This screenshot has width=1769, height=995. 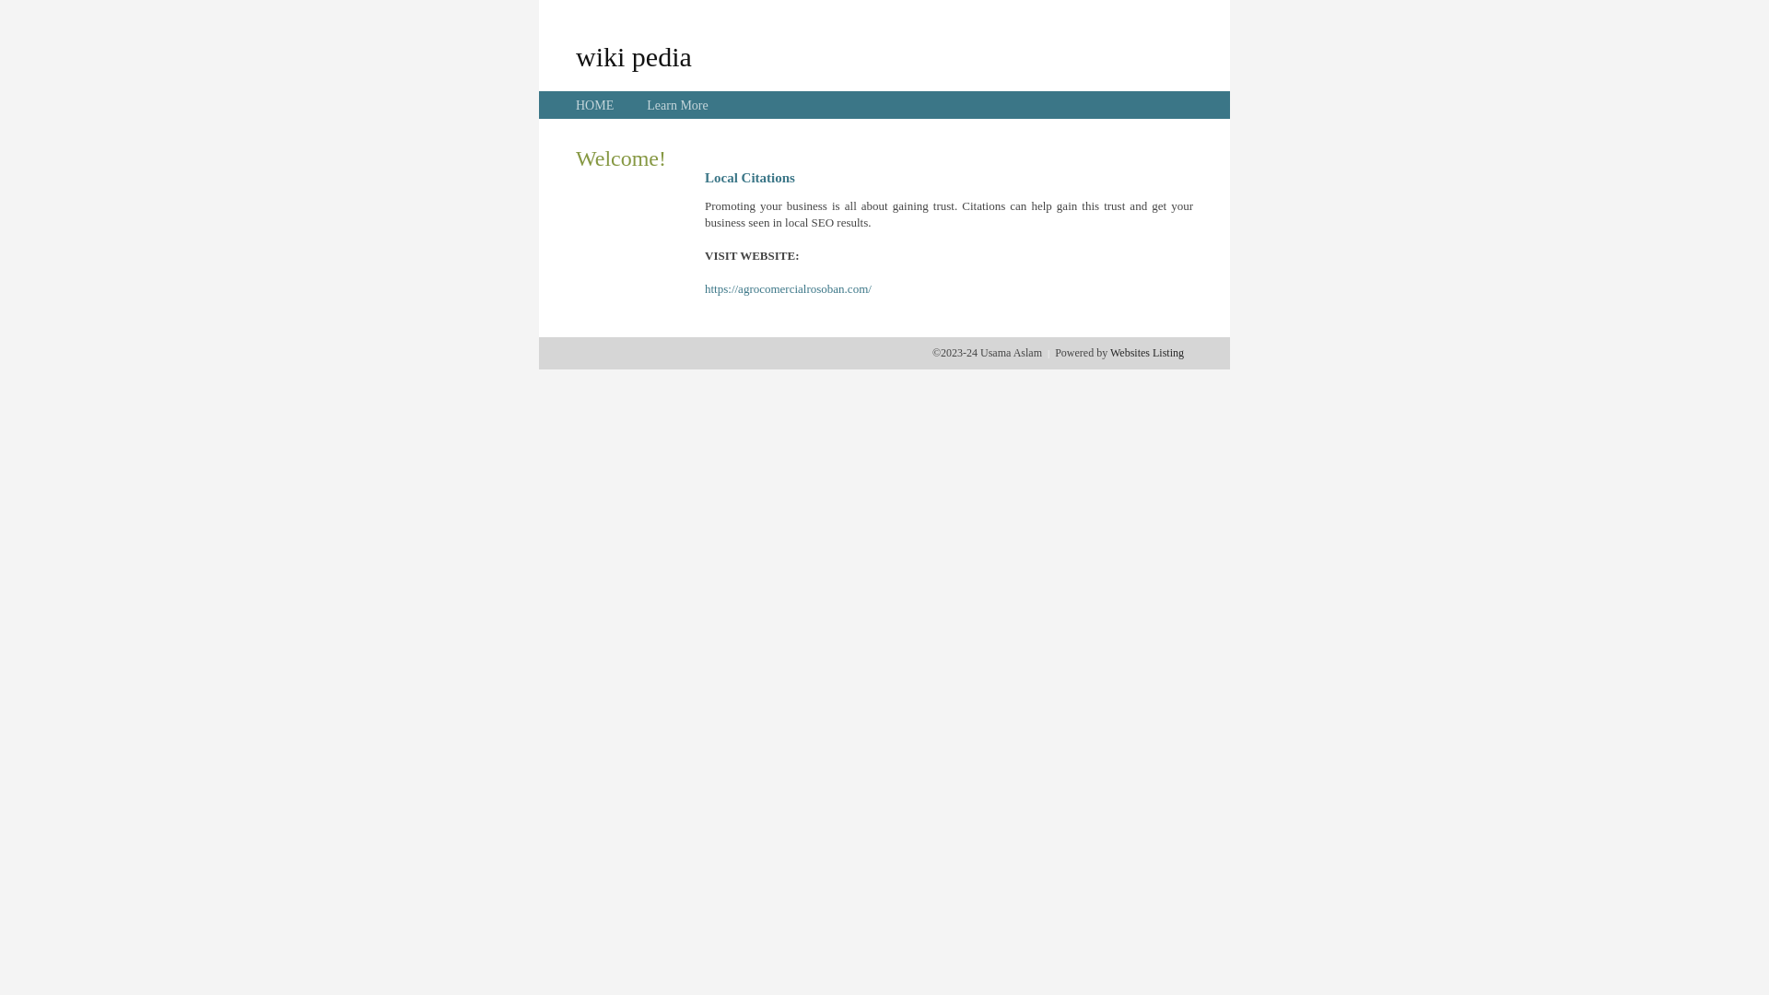 I want to click on Learn More, so click(x=677, y=105).